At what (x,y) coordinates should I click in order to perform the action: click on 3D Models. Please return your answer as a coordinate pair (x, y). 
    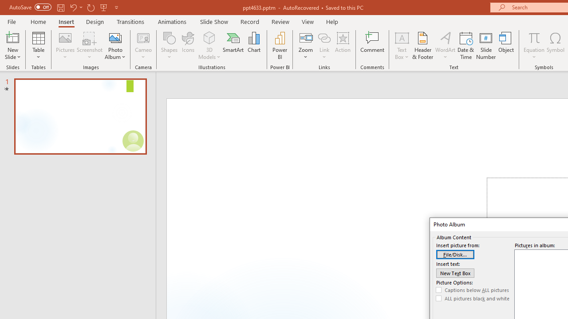
    Looking at the image, I should click on (209, 37).